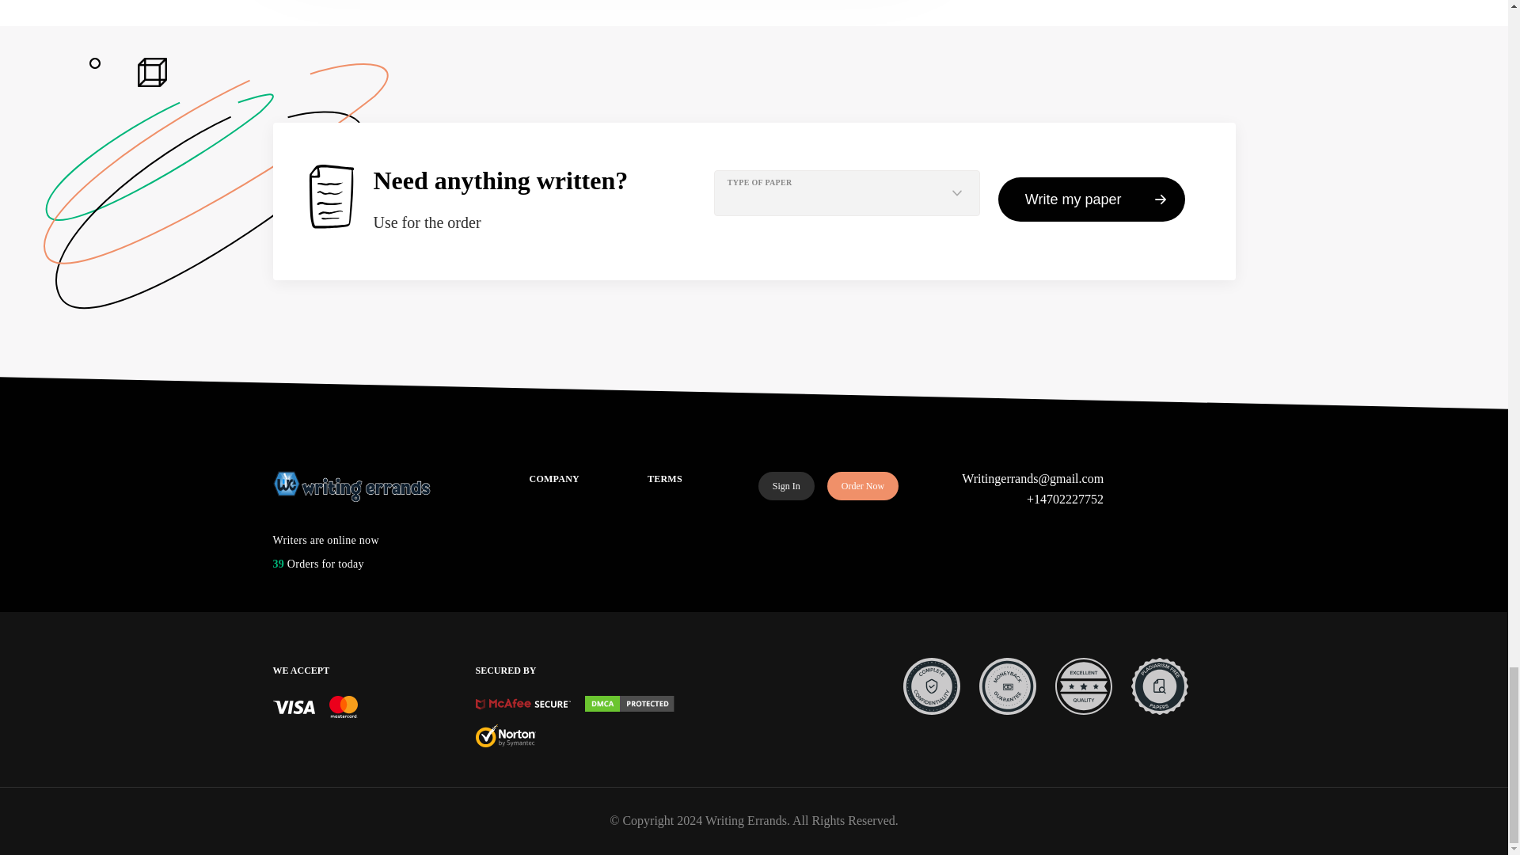 The width and height of the screenshot is (1520, 855). What do you see at coordinates (787, 486) in the screenshot?
I see `Sign In` at bounding box center [787, 486].